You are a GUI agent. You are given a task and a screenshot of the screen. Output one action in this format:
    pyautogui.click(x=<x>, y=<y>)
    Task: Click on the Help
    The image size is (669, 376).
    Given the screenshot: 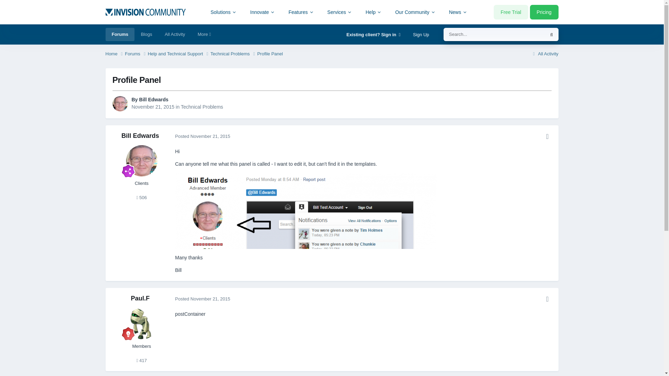 What is the action you would take?
    pyautogui.click(x=374, y=12)
    